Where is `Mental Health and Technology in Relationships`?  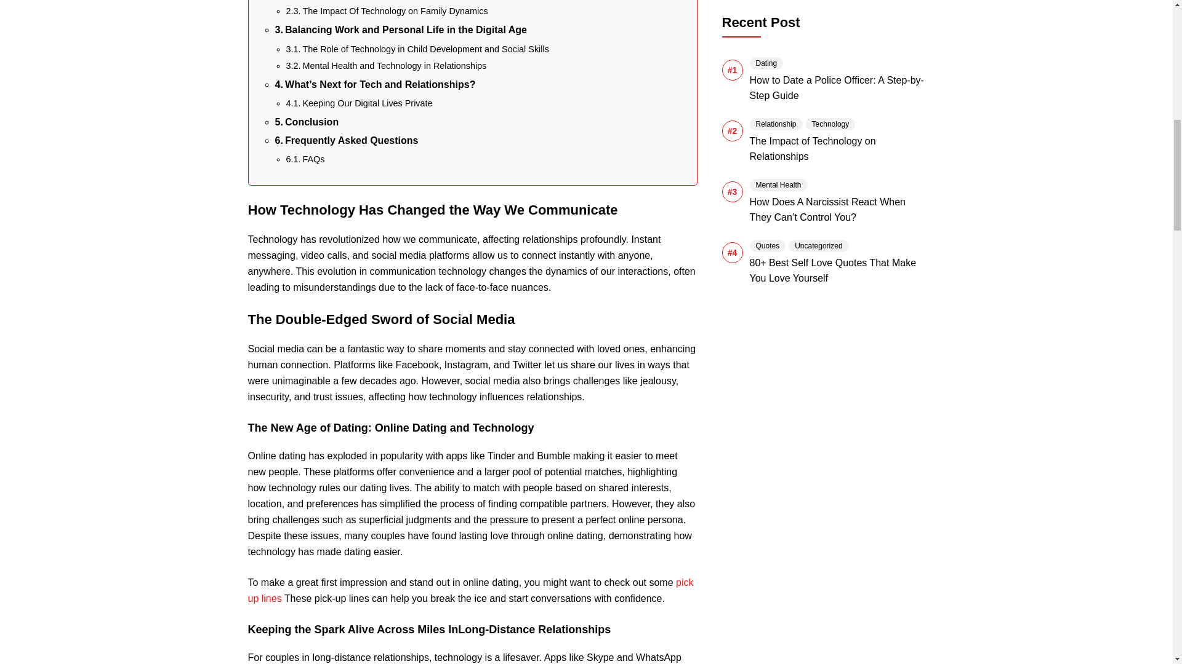
Mental Health and Technology in Relationships is located at coordinates (385, 66).